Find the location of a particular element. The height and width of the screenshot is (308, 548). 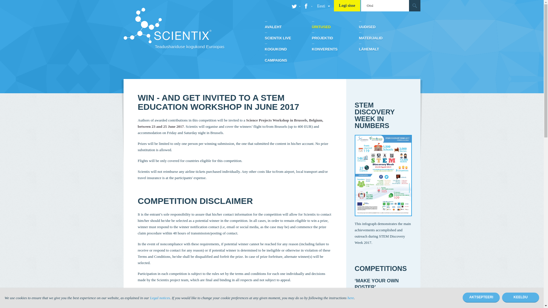

Eesti is located at coordinates (321, 6).